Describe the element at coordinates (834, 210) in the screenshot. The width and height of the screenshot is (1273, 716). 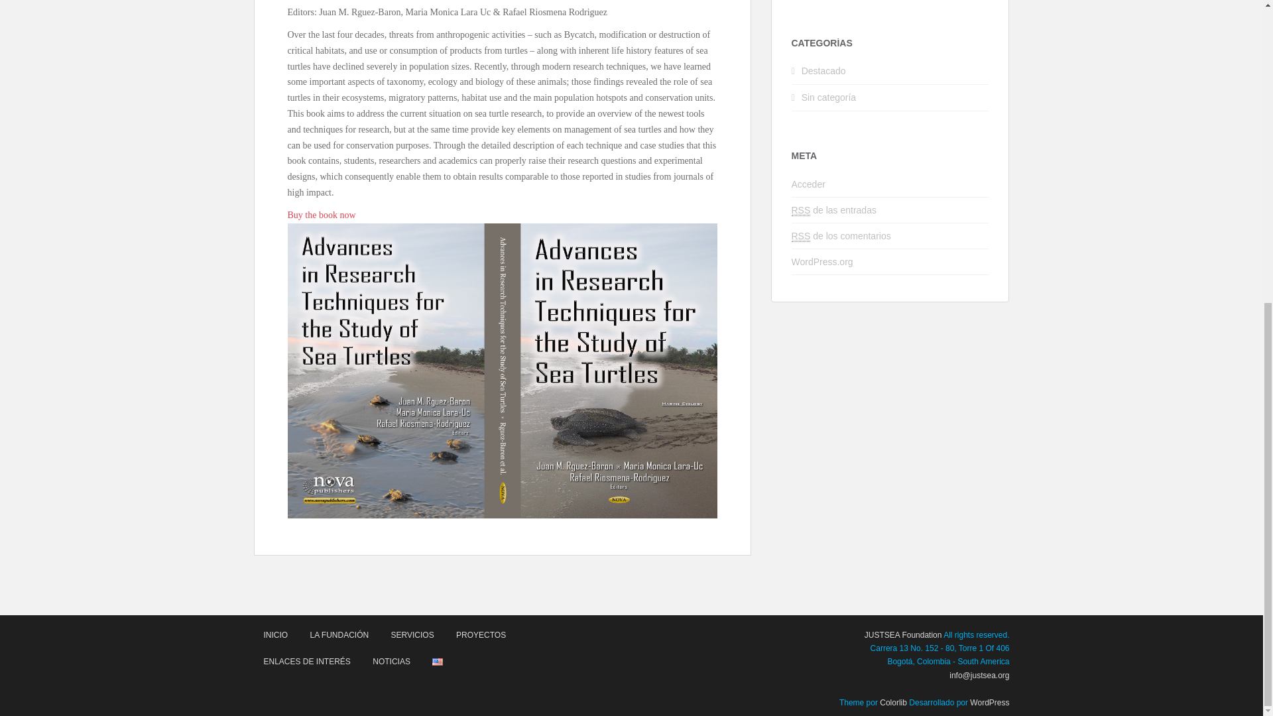
I see `RSS de las entradas` at that location.